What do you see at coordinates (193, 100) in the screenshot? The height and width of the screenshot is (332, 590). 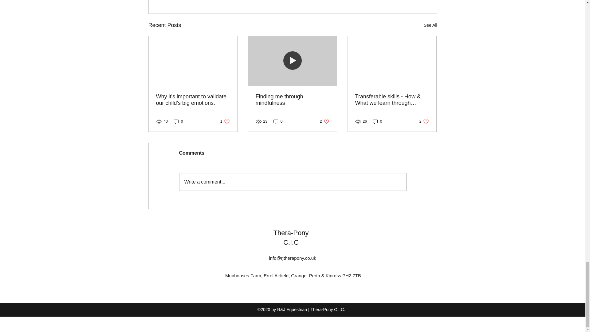 I see `See All` at bounding box center [193, 100].